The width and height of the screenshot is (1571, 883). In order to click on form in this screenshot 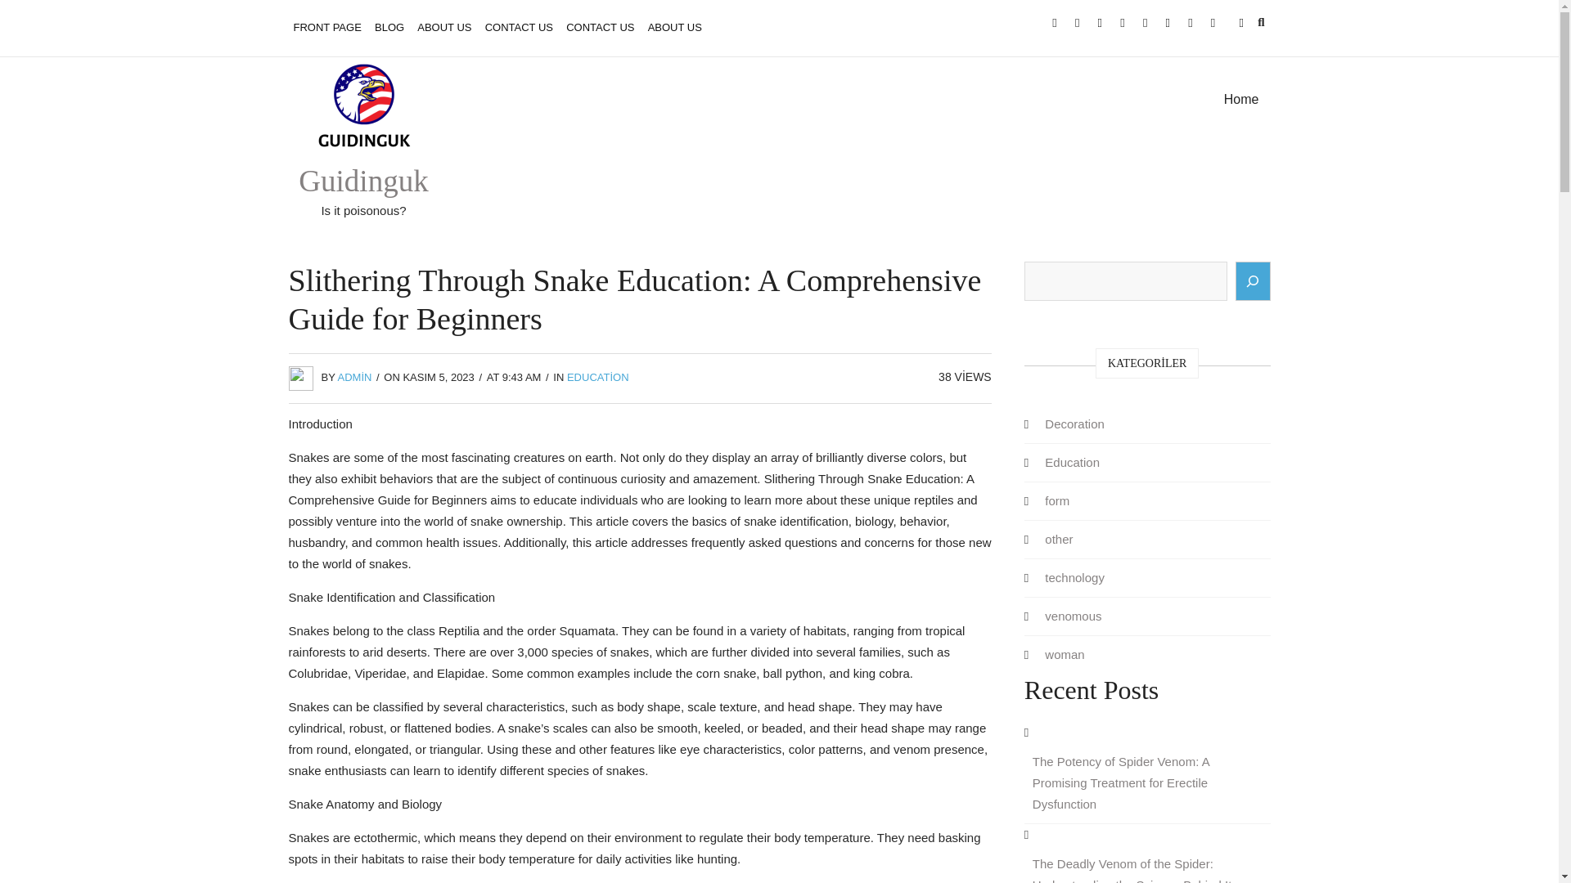, I will do `click(1057, 500)`.